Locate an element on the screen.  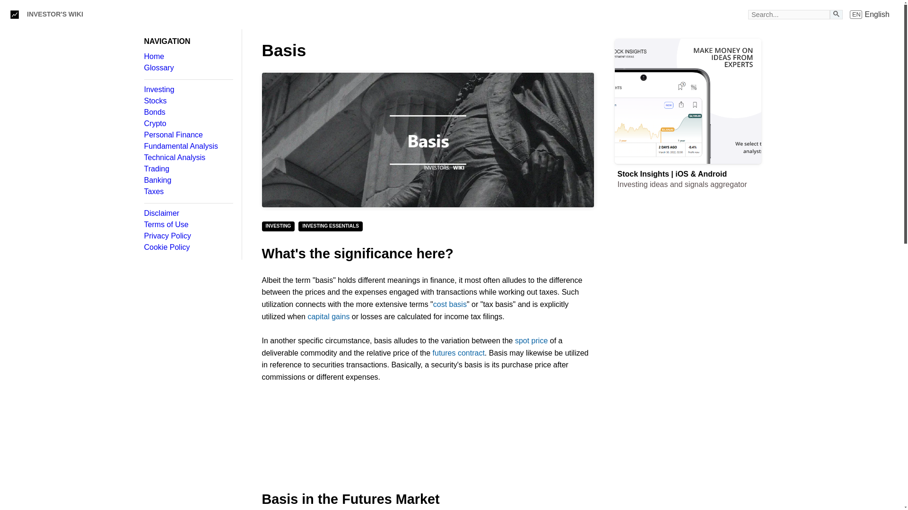
Advertisement is located at coordinates (428, 140).